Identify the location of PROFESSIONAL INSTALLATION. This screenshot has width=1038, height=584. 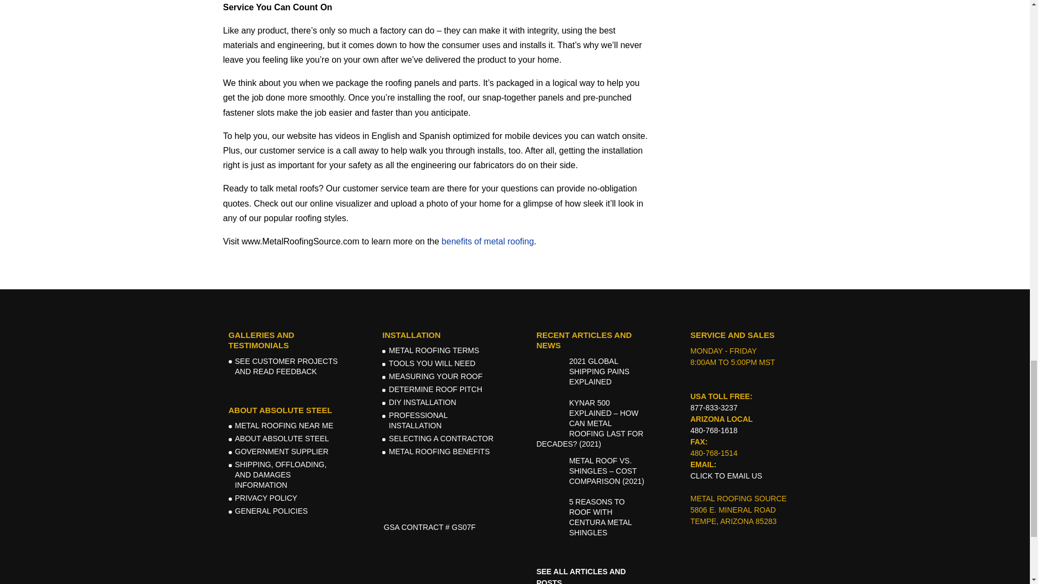
(417, 420).